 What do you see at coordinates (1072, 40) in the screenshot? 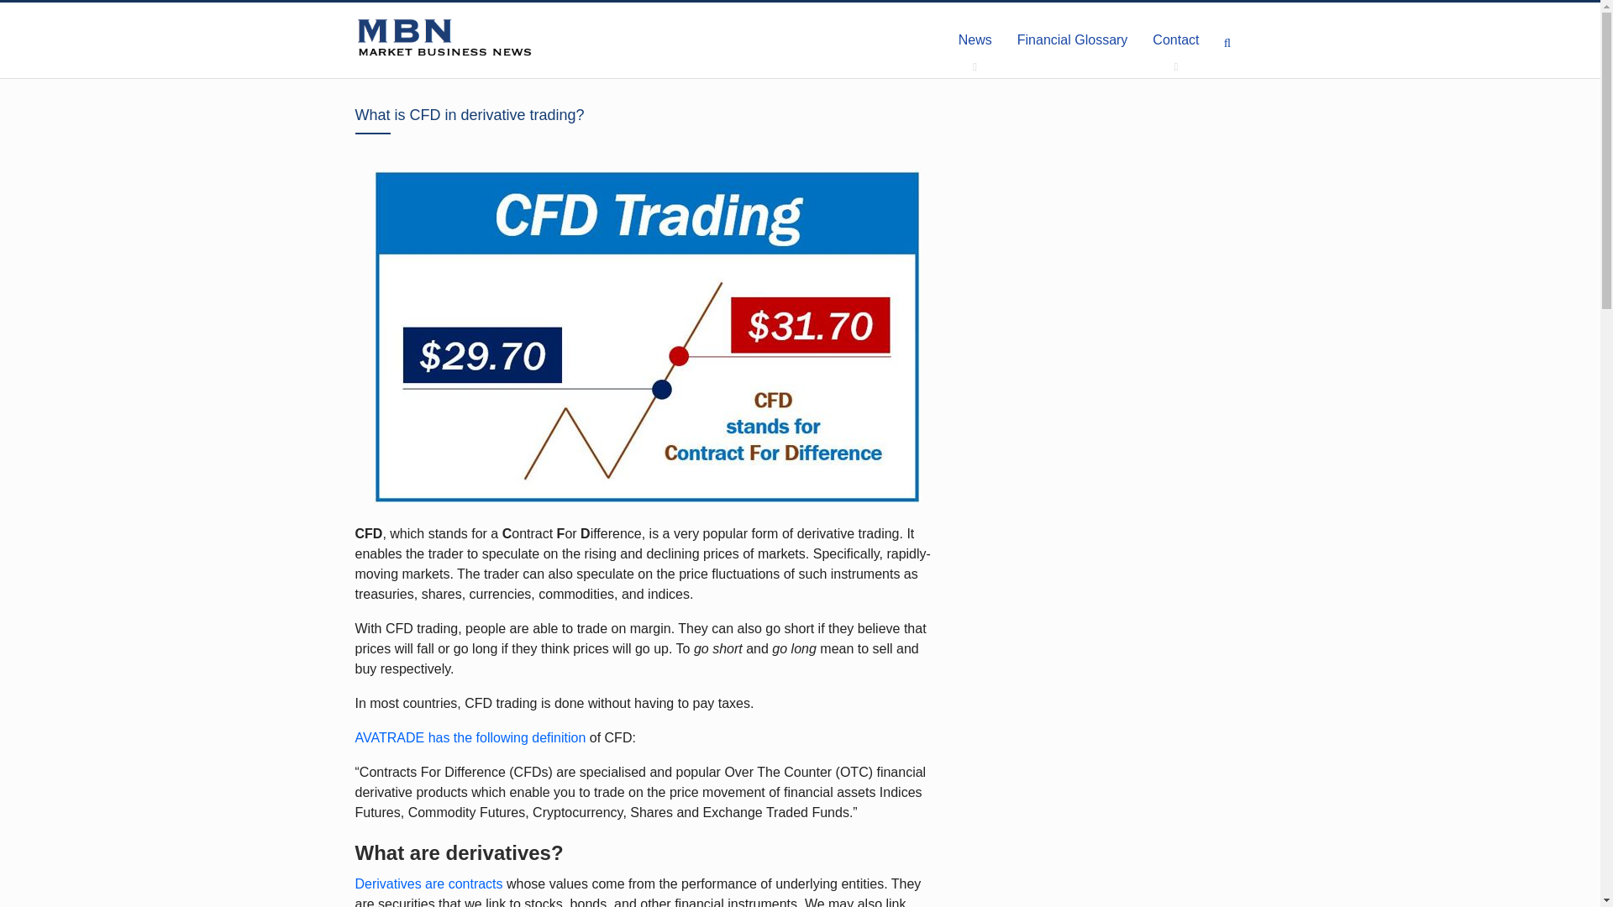
I see `Financial Glossary` at bounding box center [1072, 40].